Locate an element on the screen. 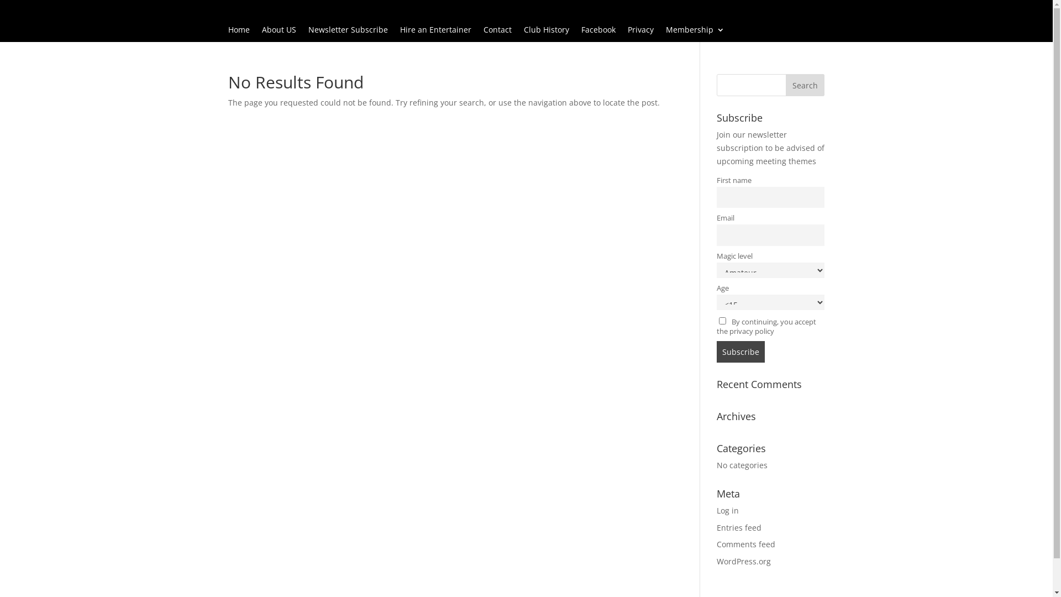 This screenshot has width=1061, height=597. WordPress.org is located at coordinates (744, 562).